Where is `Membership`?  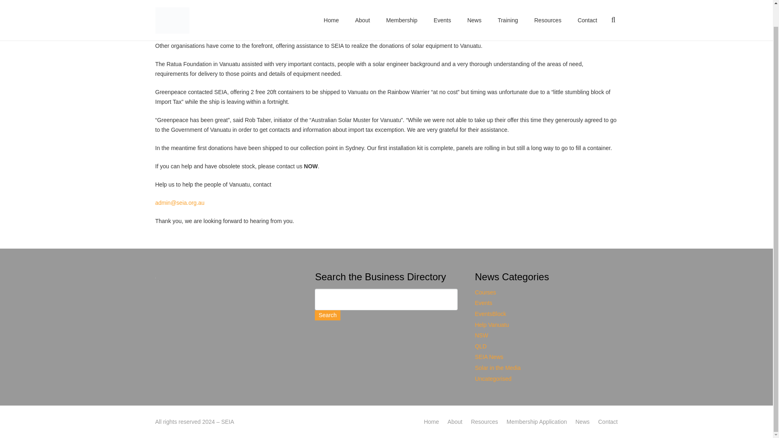
Membership is located at coordinates (402, 9).